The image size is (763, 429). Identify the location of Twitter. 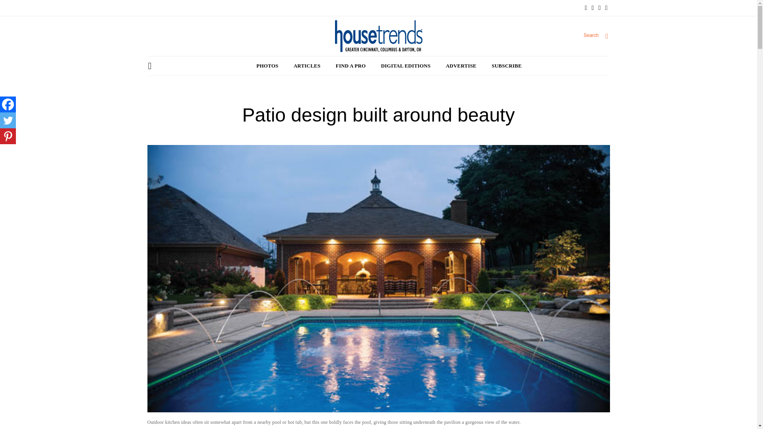
(8, 120).